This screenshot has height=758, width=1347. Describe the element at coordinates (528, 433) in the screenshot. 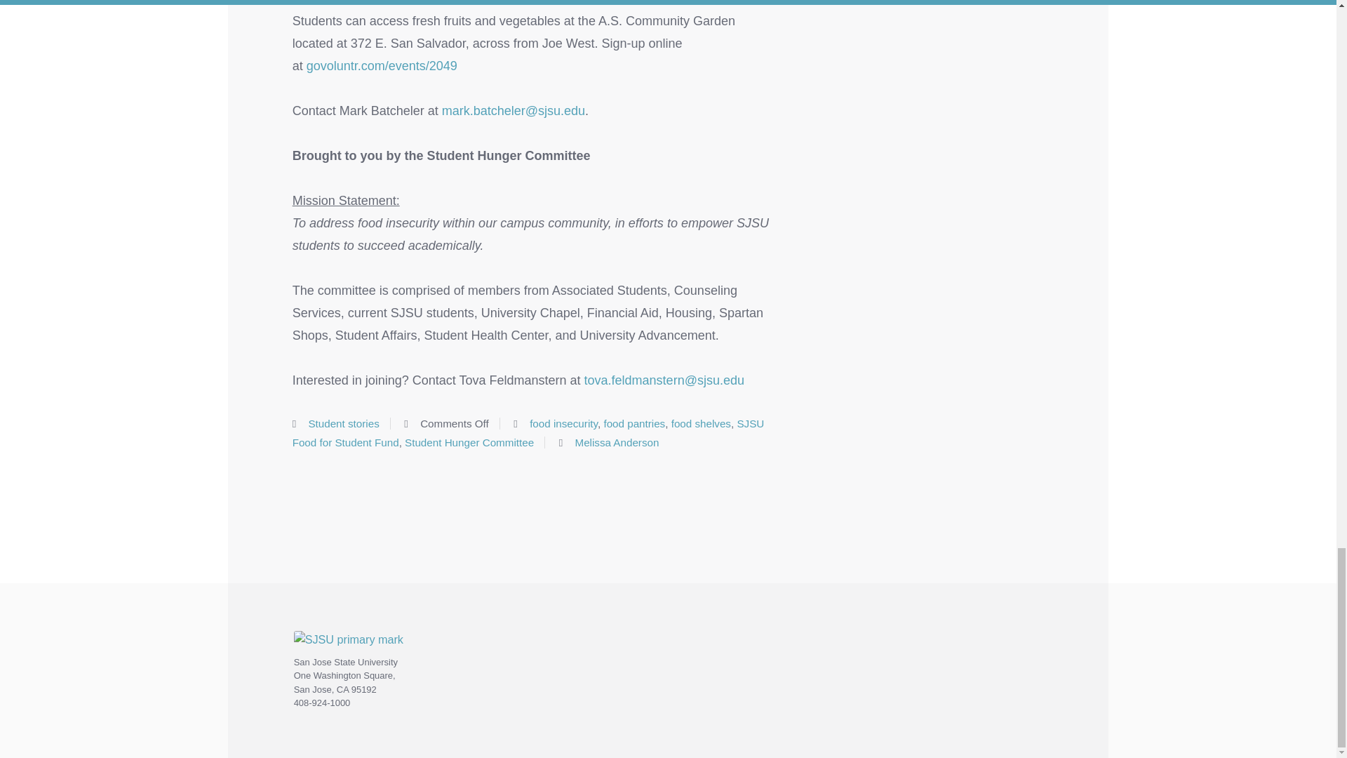

I see `SJSU Food for Student Fund` at that location.